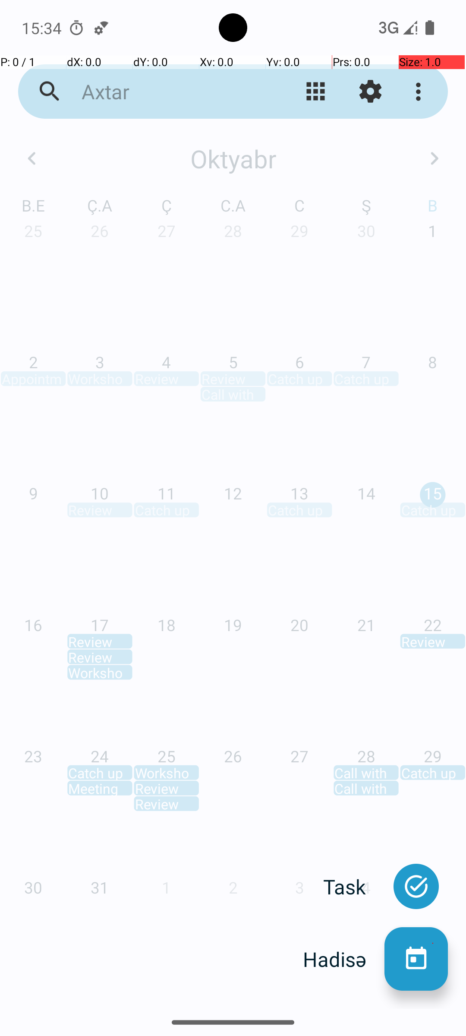  I want to click on Parametrlər, so click(370, 92).